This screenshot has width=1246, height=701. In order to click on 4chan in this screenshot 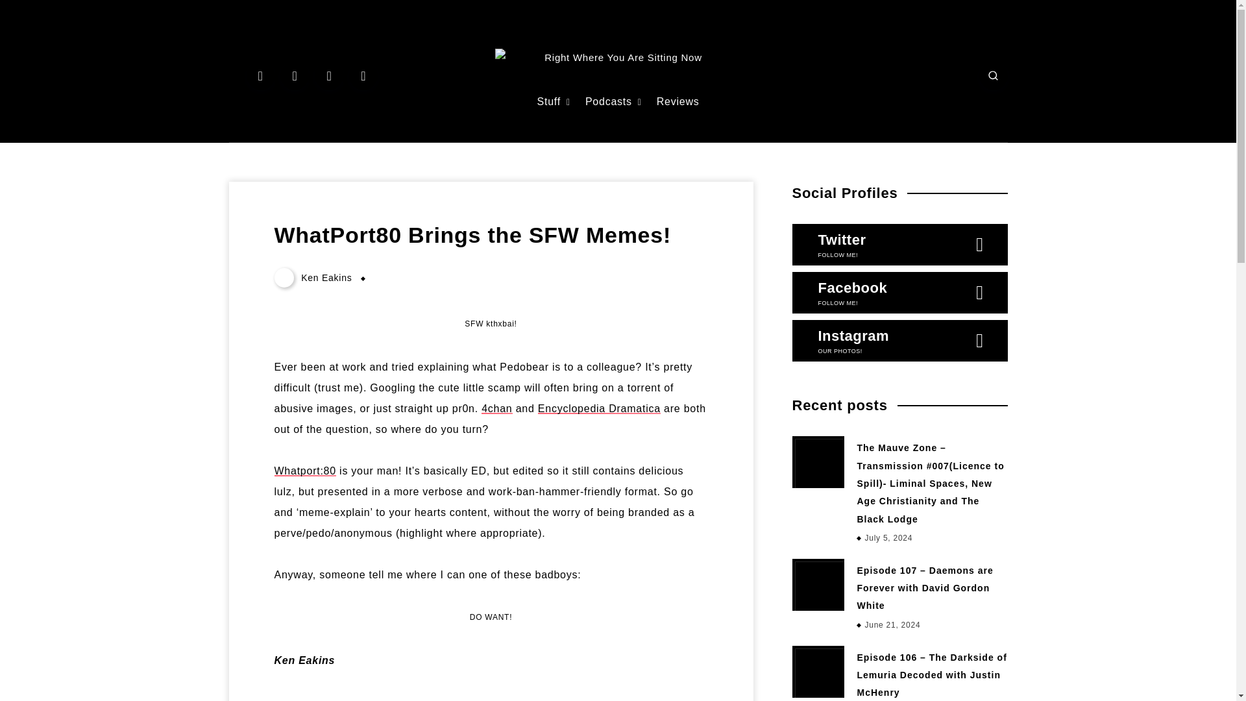, I will do `click(496, 409)`.